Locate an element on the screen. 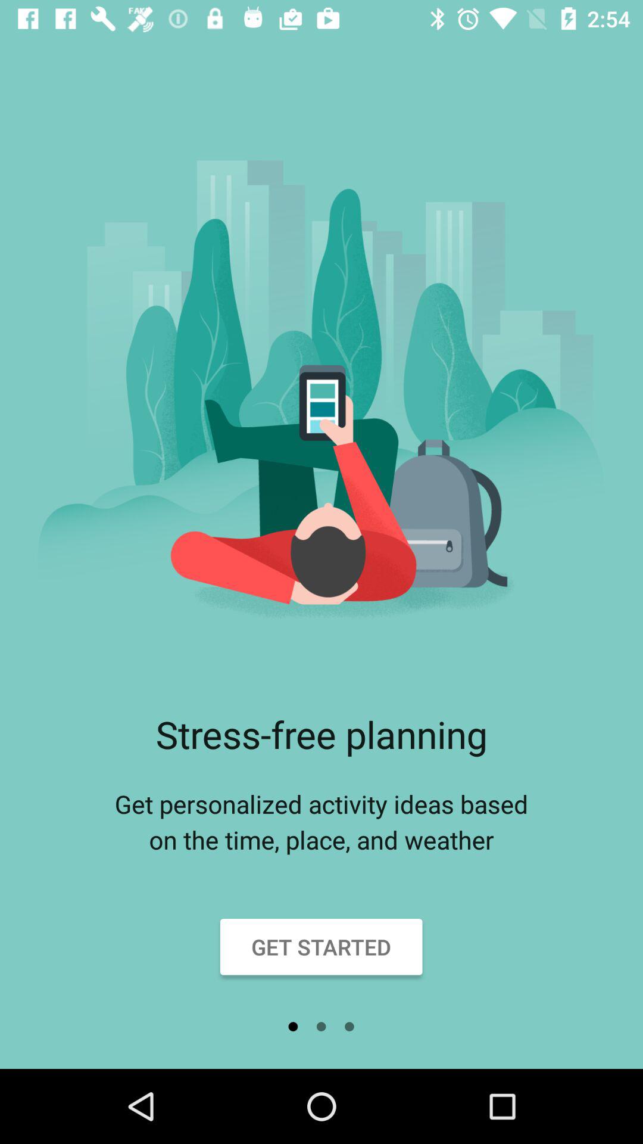 The width and height of the screenshot is (643, 1144). launch item below get started item is located at coordinates (321, 1027).